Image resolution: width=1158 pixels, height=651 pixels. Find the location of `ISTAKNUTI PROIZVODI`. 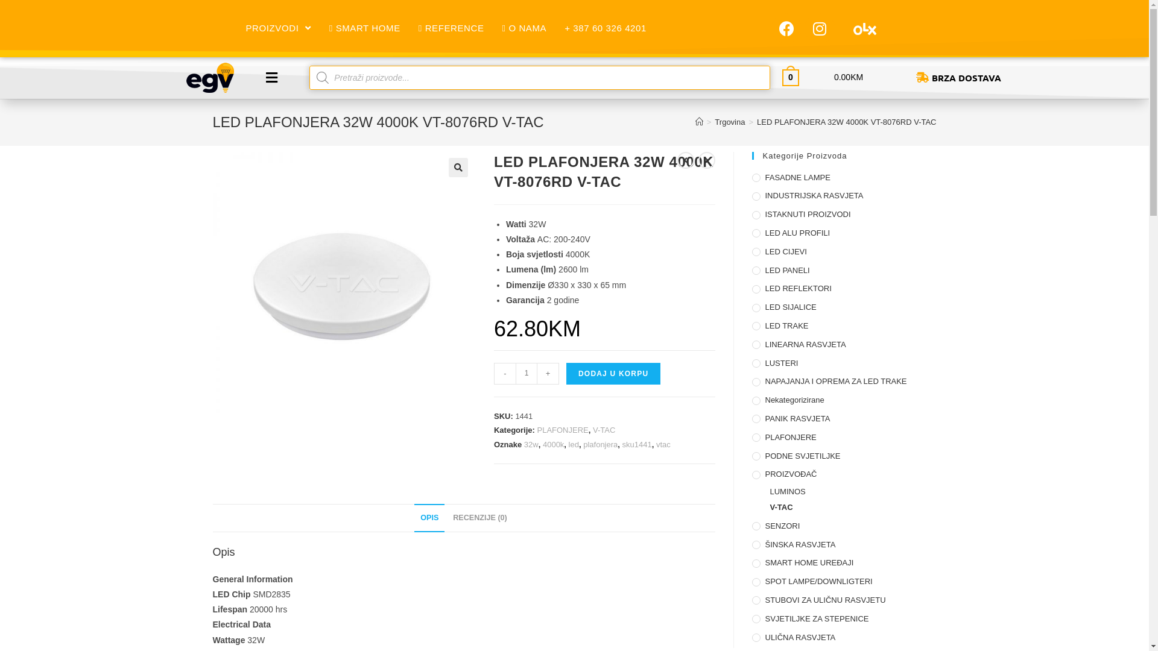

ISTAKNUTI PROIZVODI is located at coordinates (844, 215).